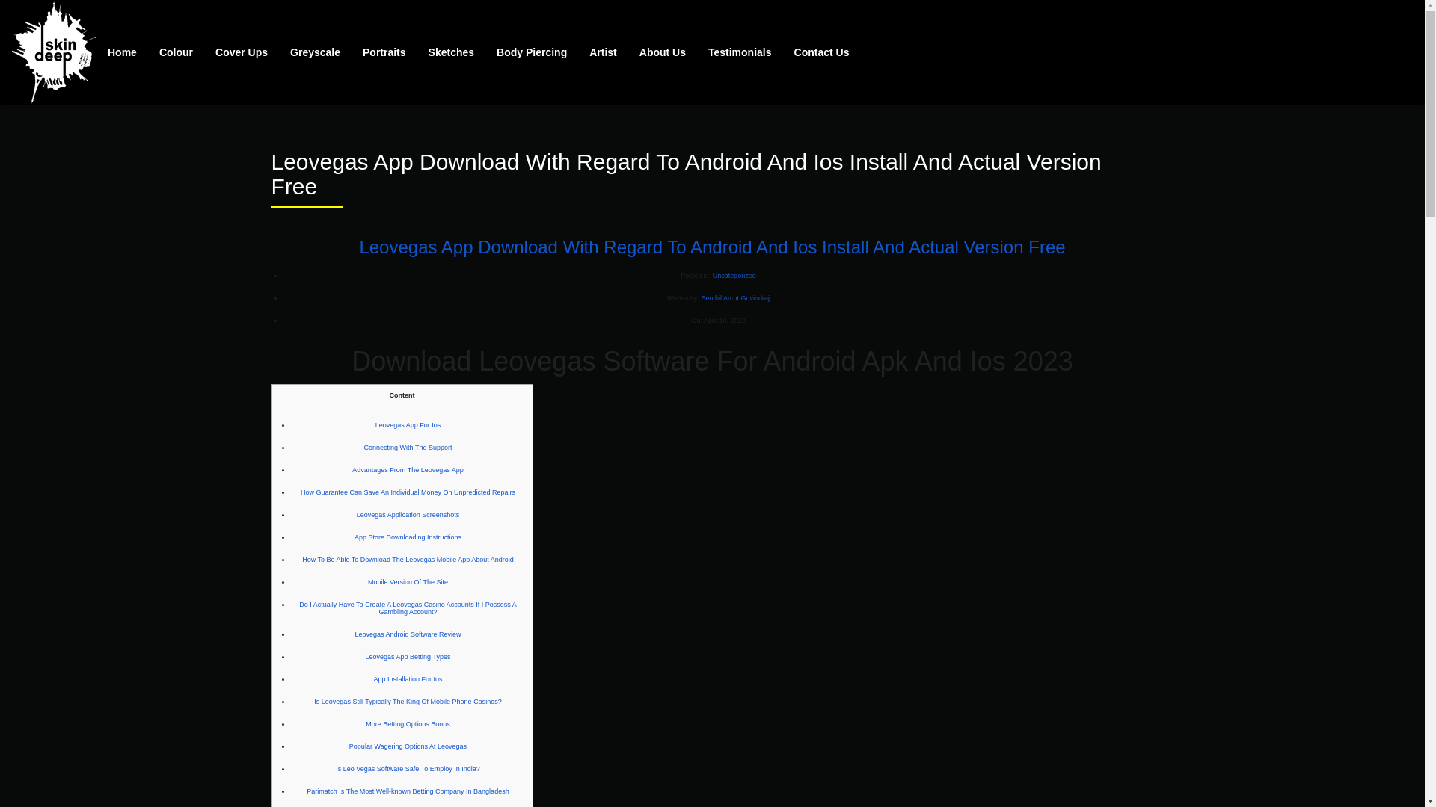 This screenshot has height=807, width=1436. I want to click on App Store Downloading Instructions, so click(408, 537).